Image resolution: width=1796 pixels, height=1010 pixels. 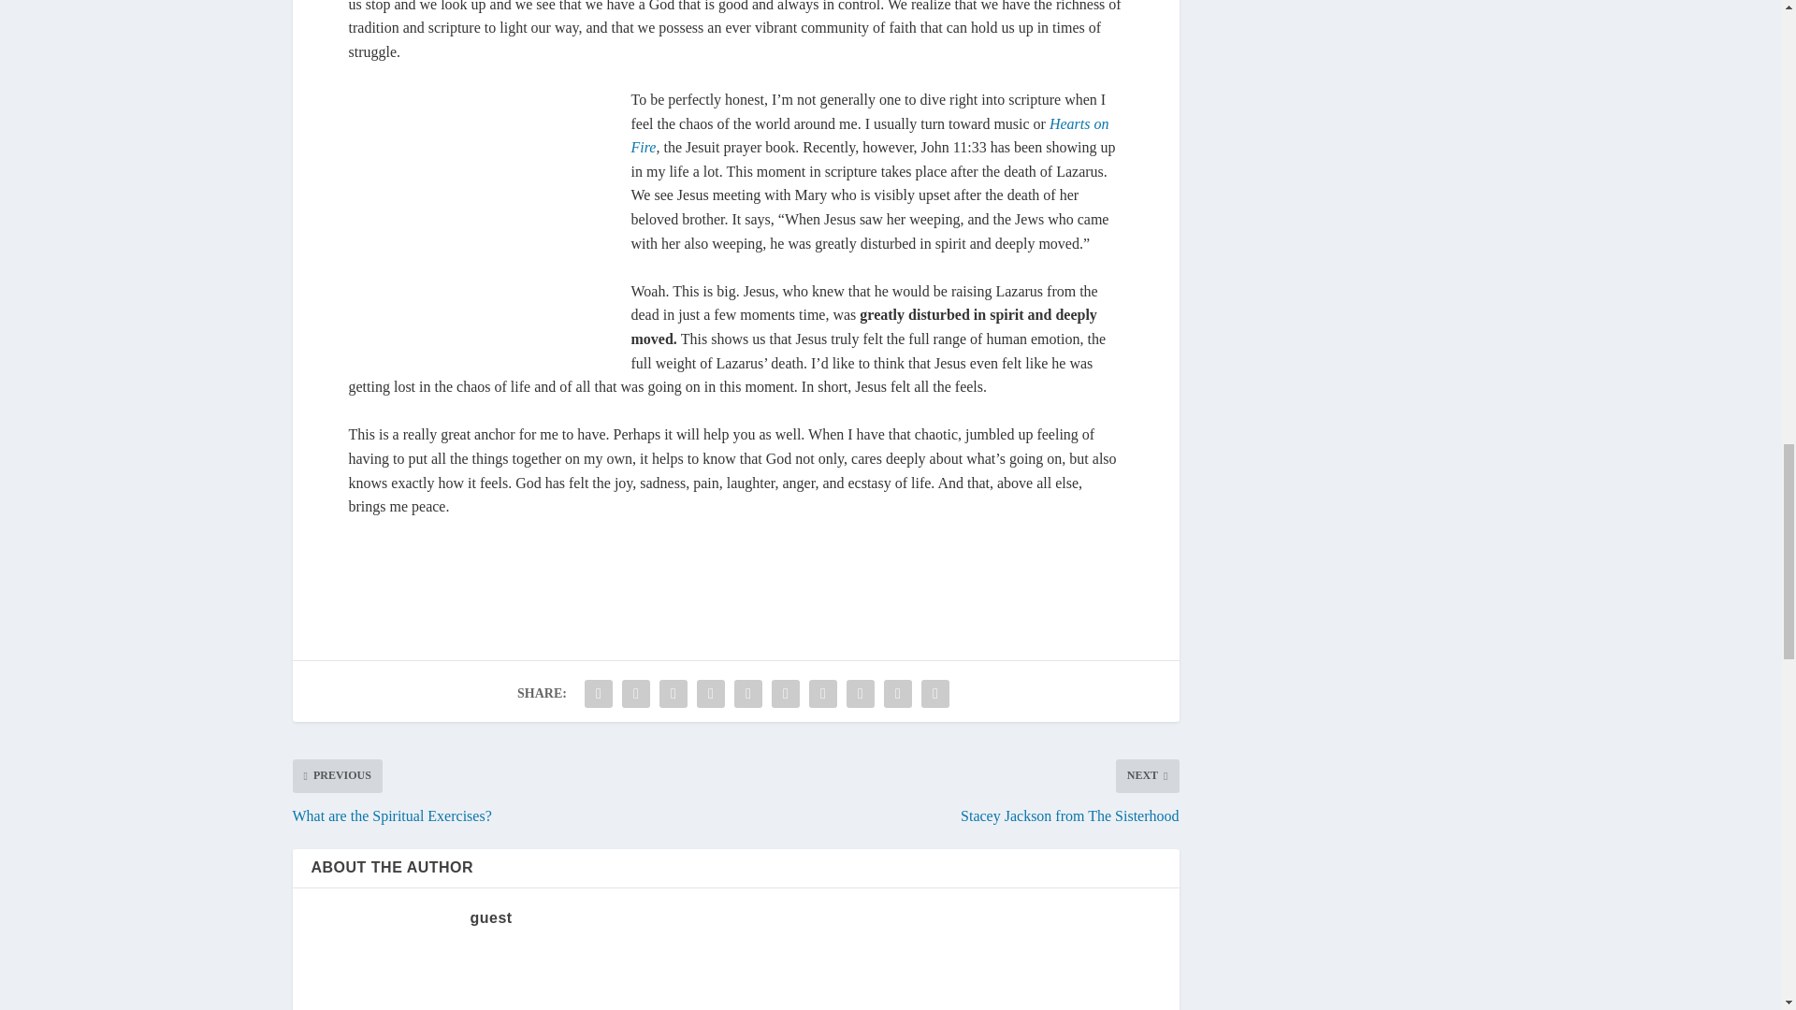 I want to click on Share "Some Assembly Required" via LinkedIn, so click(x=786, y=694).